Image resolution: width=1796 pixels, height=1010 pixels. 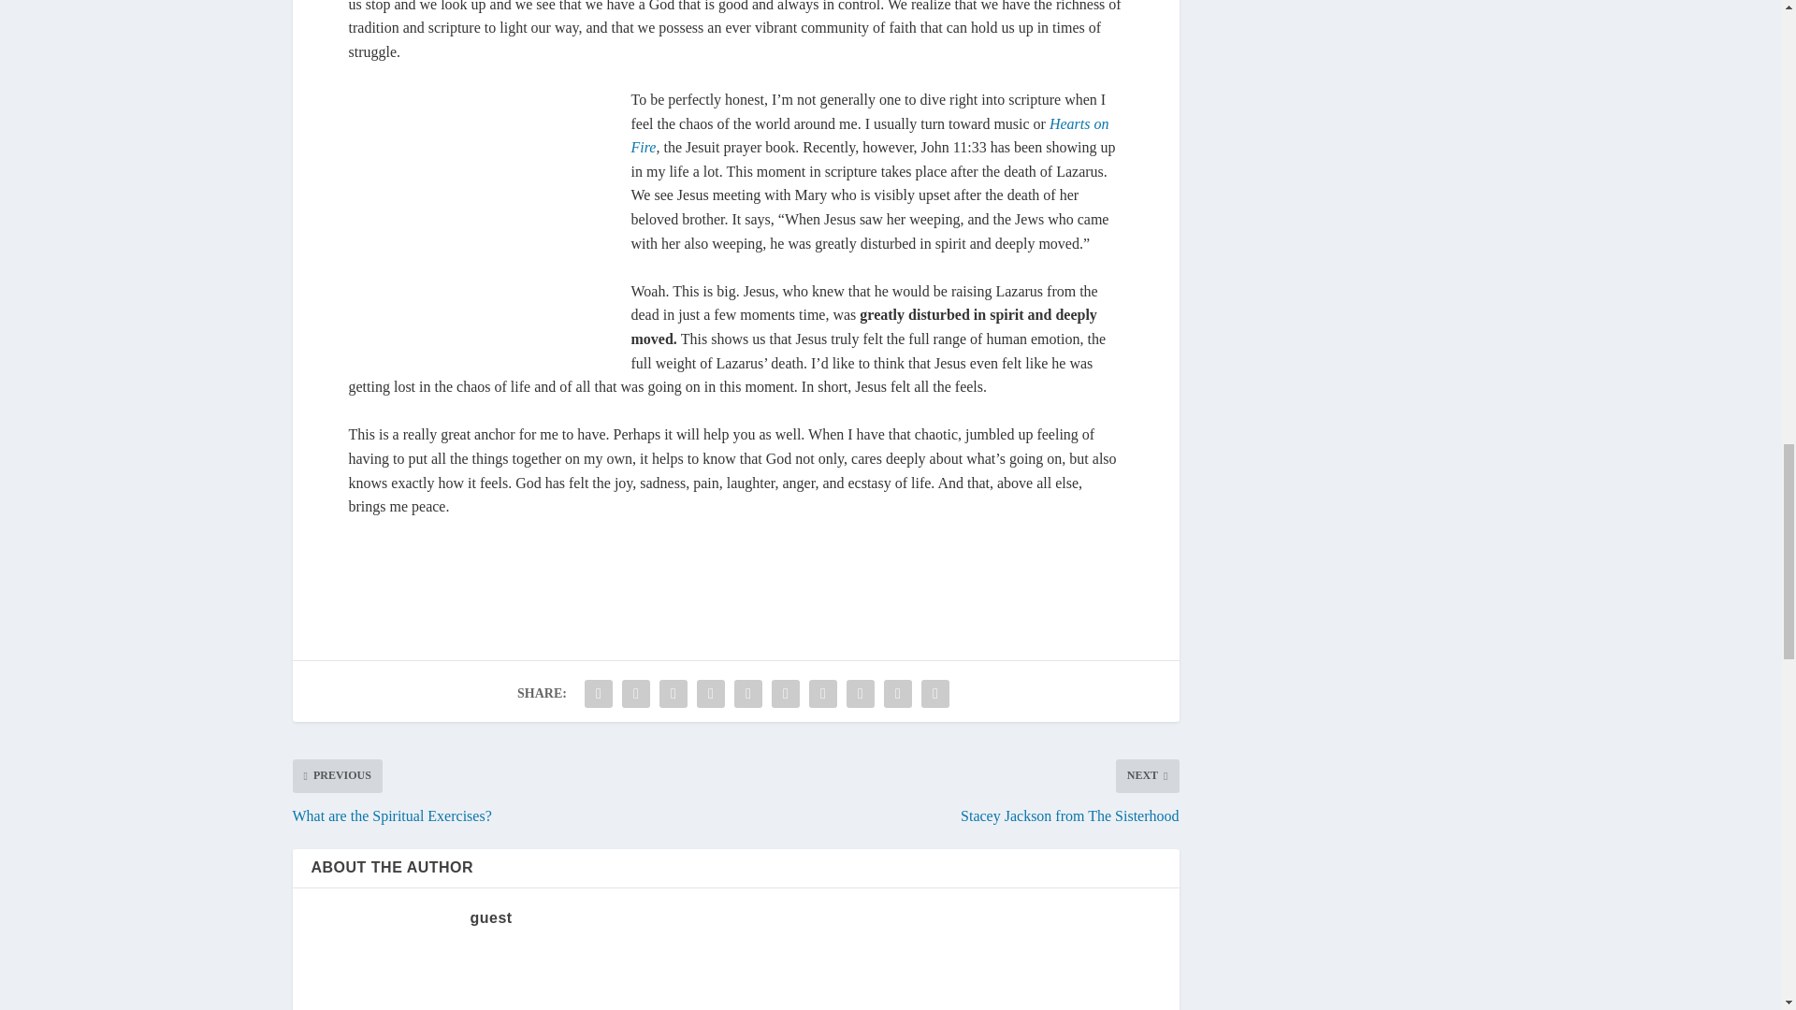 I want to click on Share "Some Assembly Required" via LinkedIn, so click(x=786, y=694).